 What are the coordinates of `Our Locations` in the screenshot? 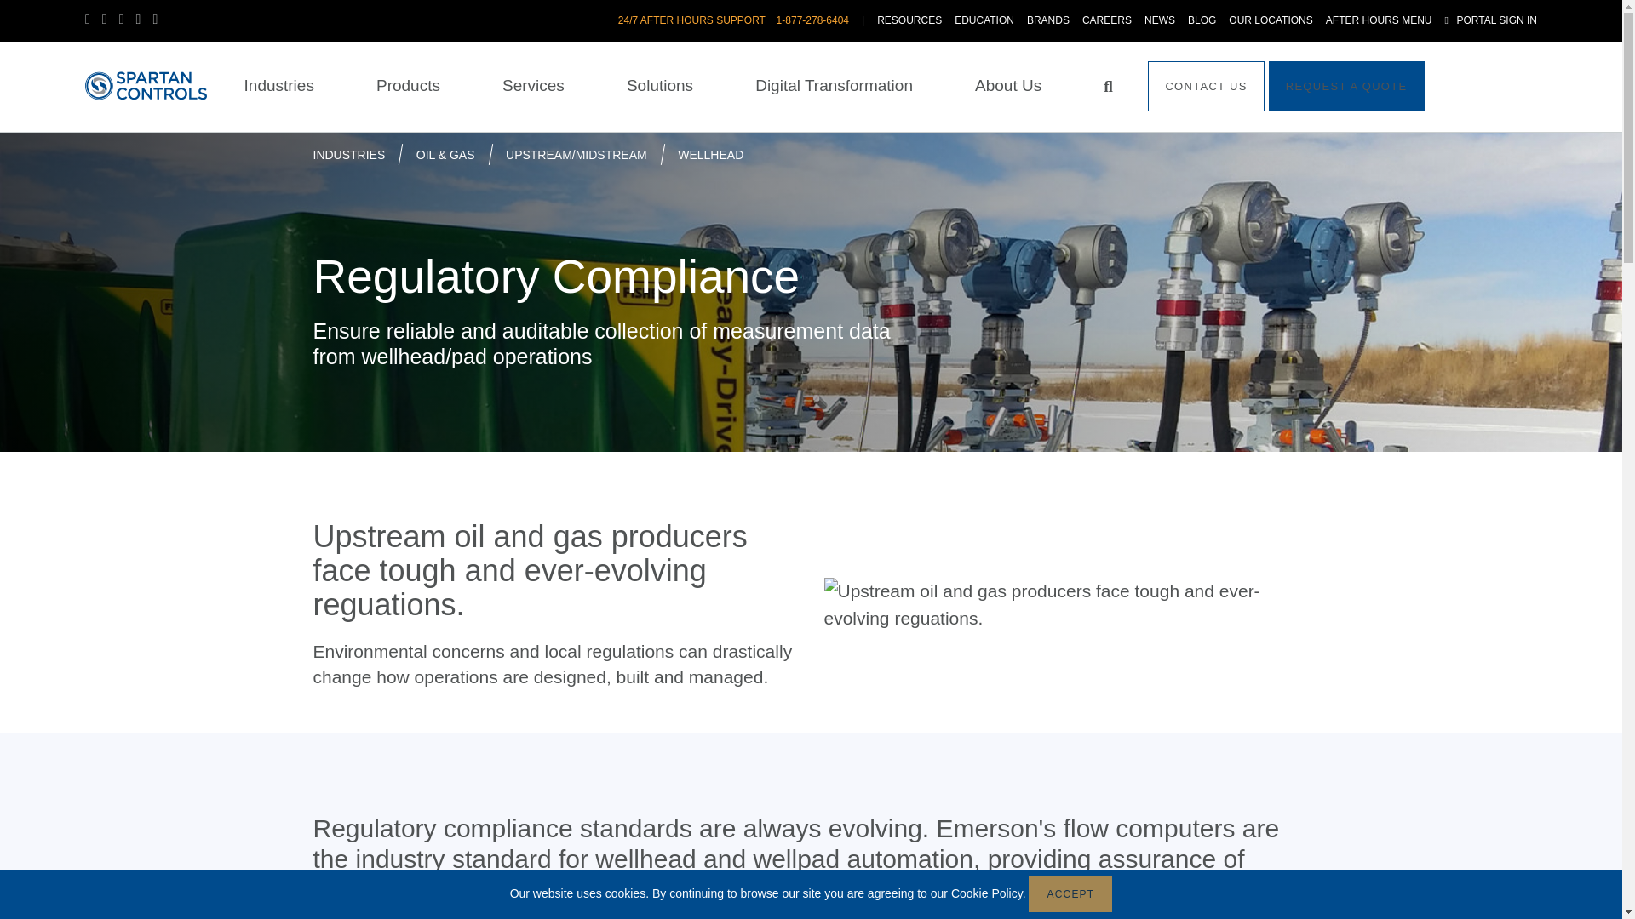 It's located at (1271, 20).